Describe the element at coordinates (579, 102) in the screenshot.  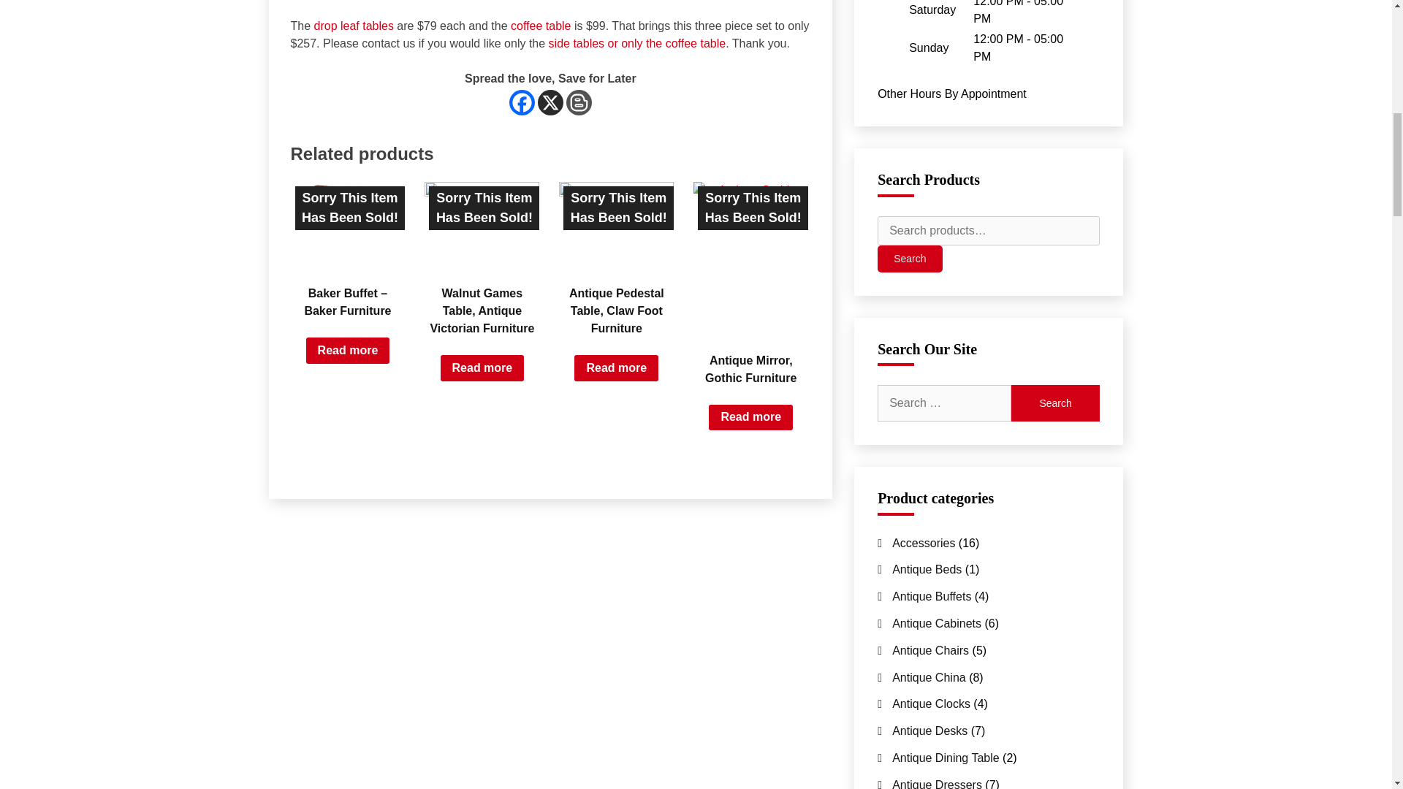
I see `Blogger Post` at that location.